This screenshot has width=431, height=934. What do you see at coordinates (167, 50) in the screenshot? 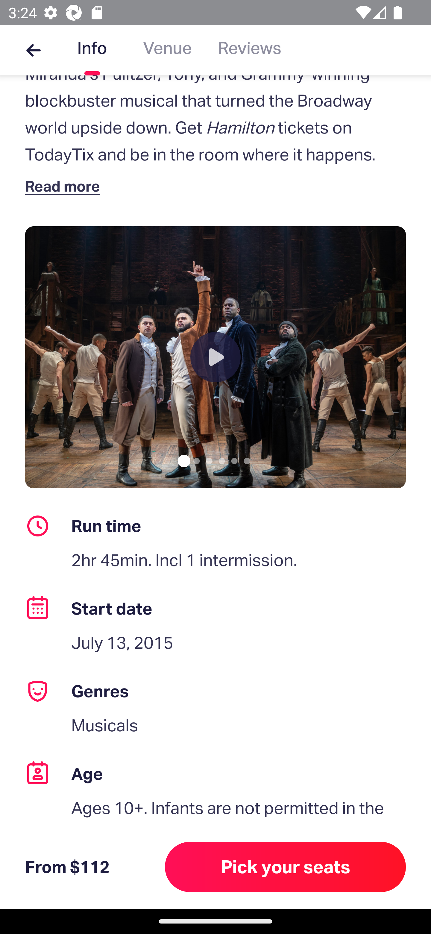
I see `Venue` at bounding box center [167, 50].